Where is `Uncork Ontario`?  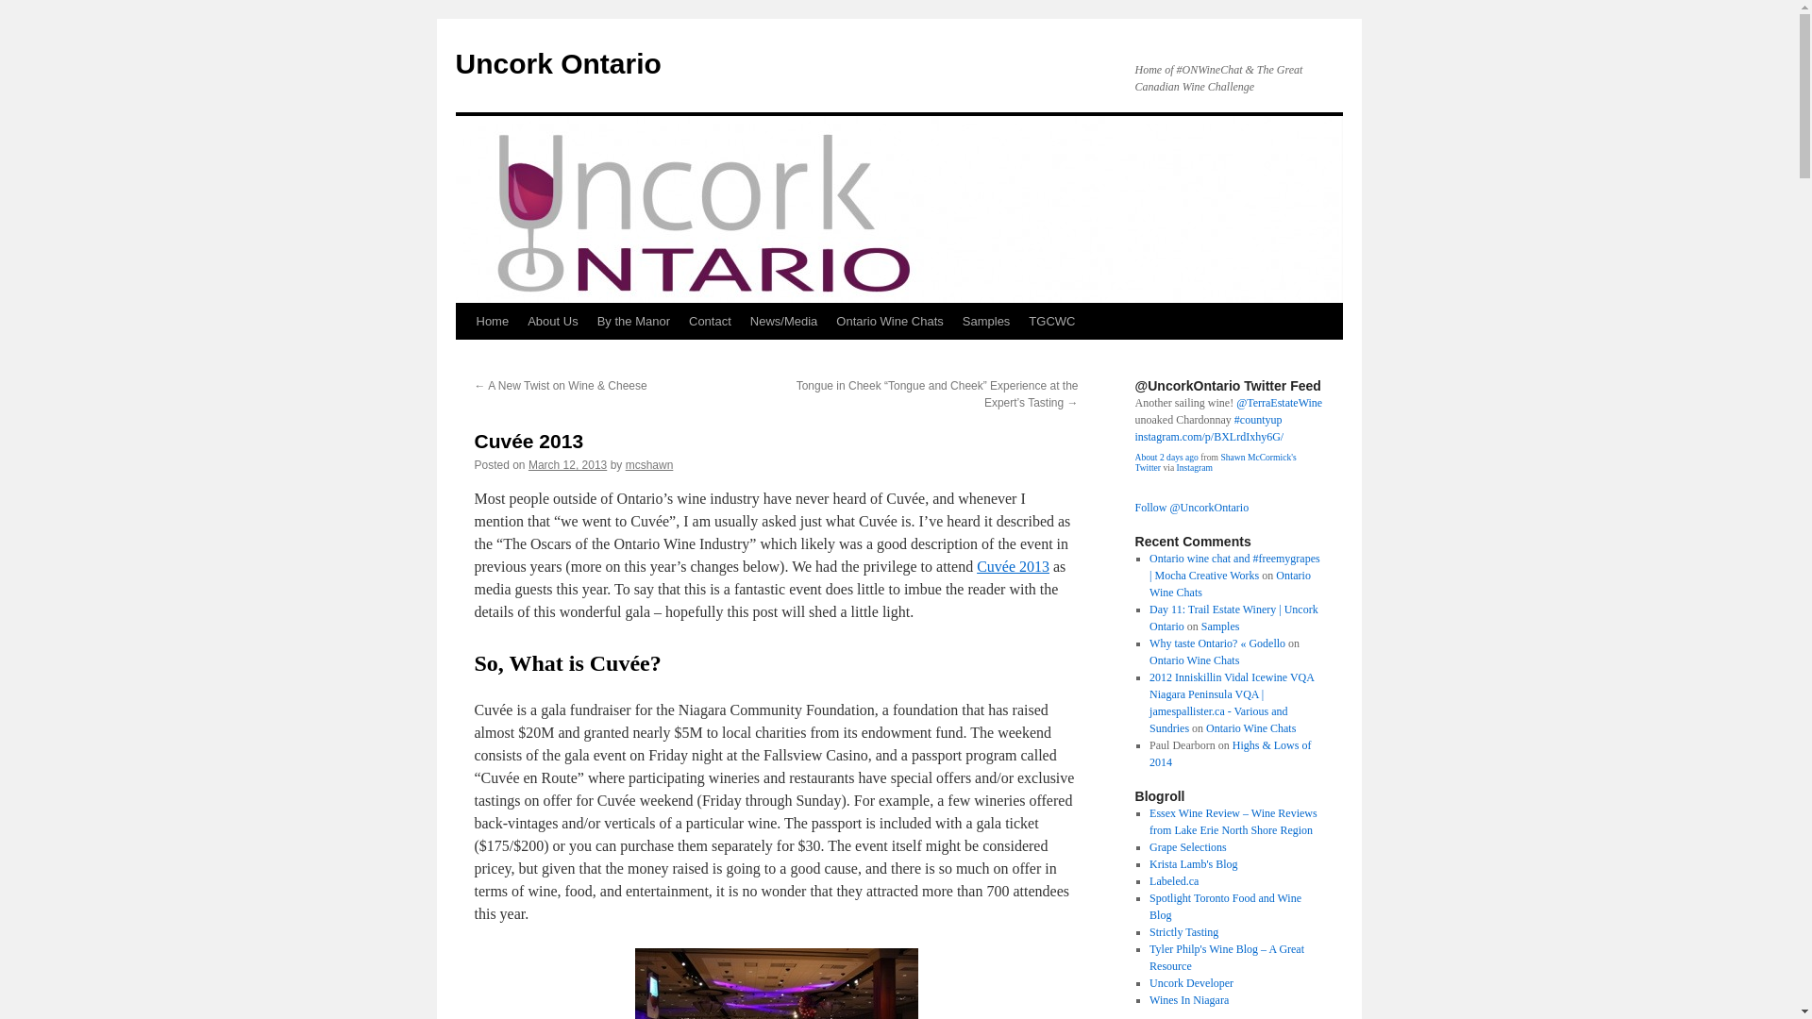
Uncork Ontario is located at coordinates (557, 63).